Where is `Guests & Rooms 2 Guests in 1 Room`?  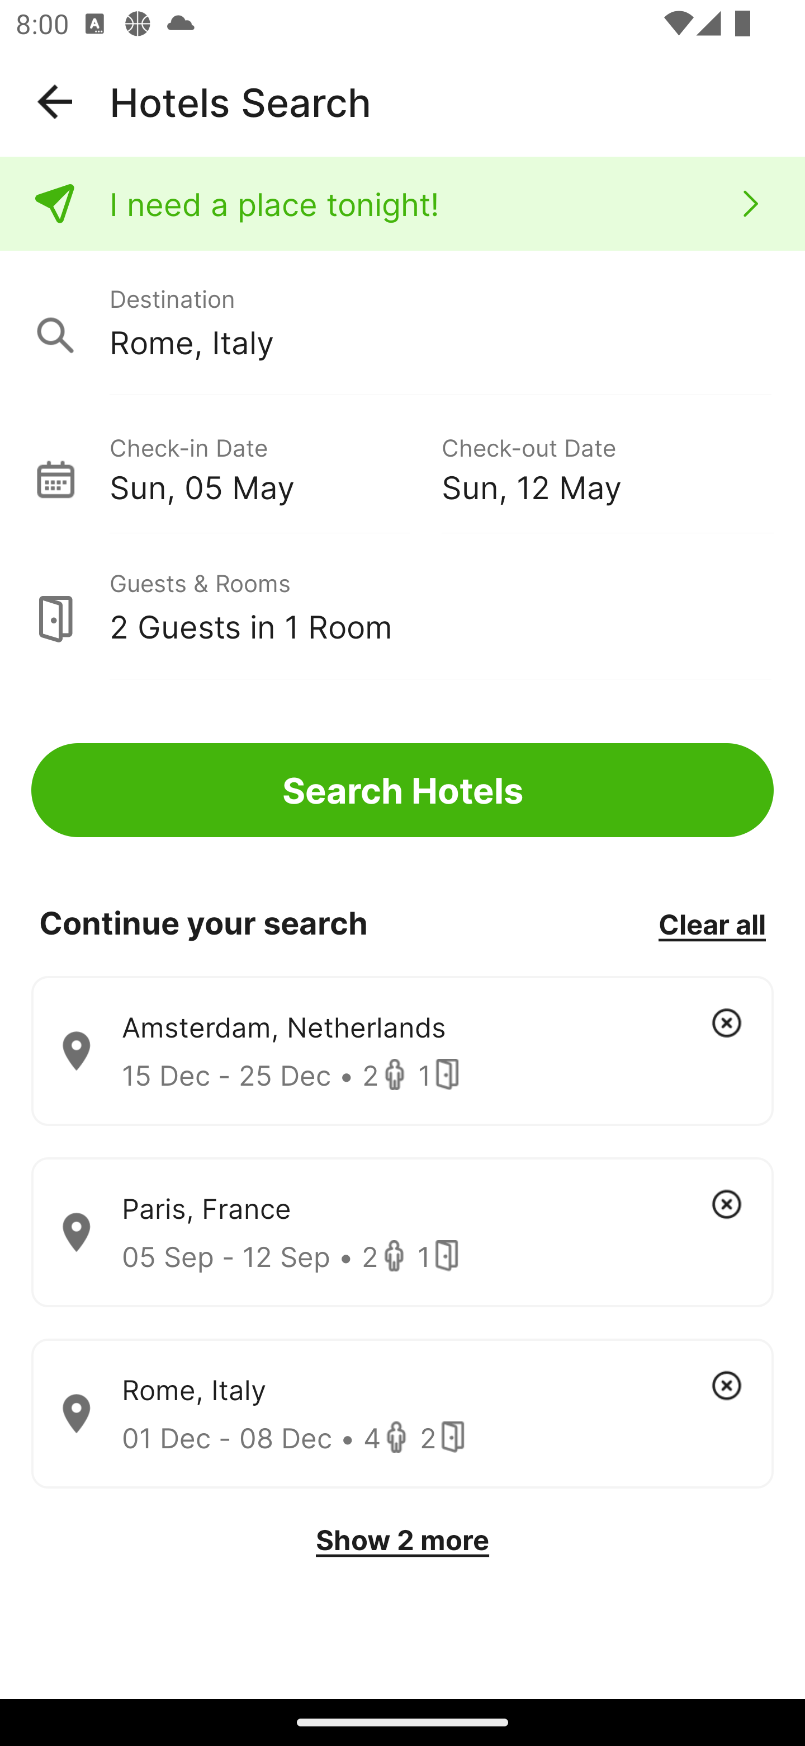
Guests & Rooms 2 Guests in 1 Room is located at coordinates (402, 607).